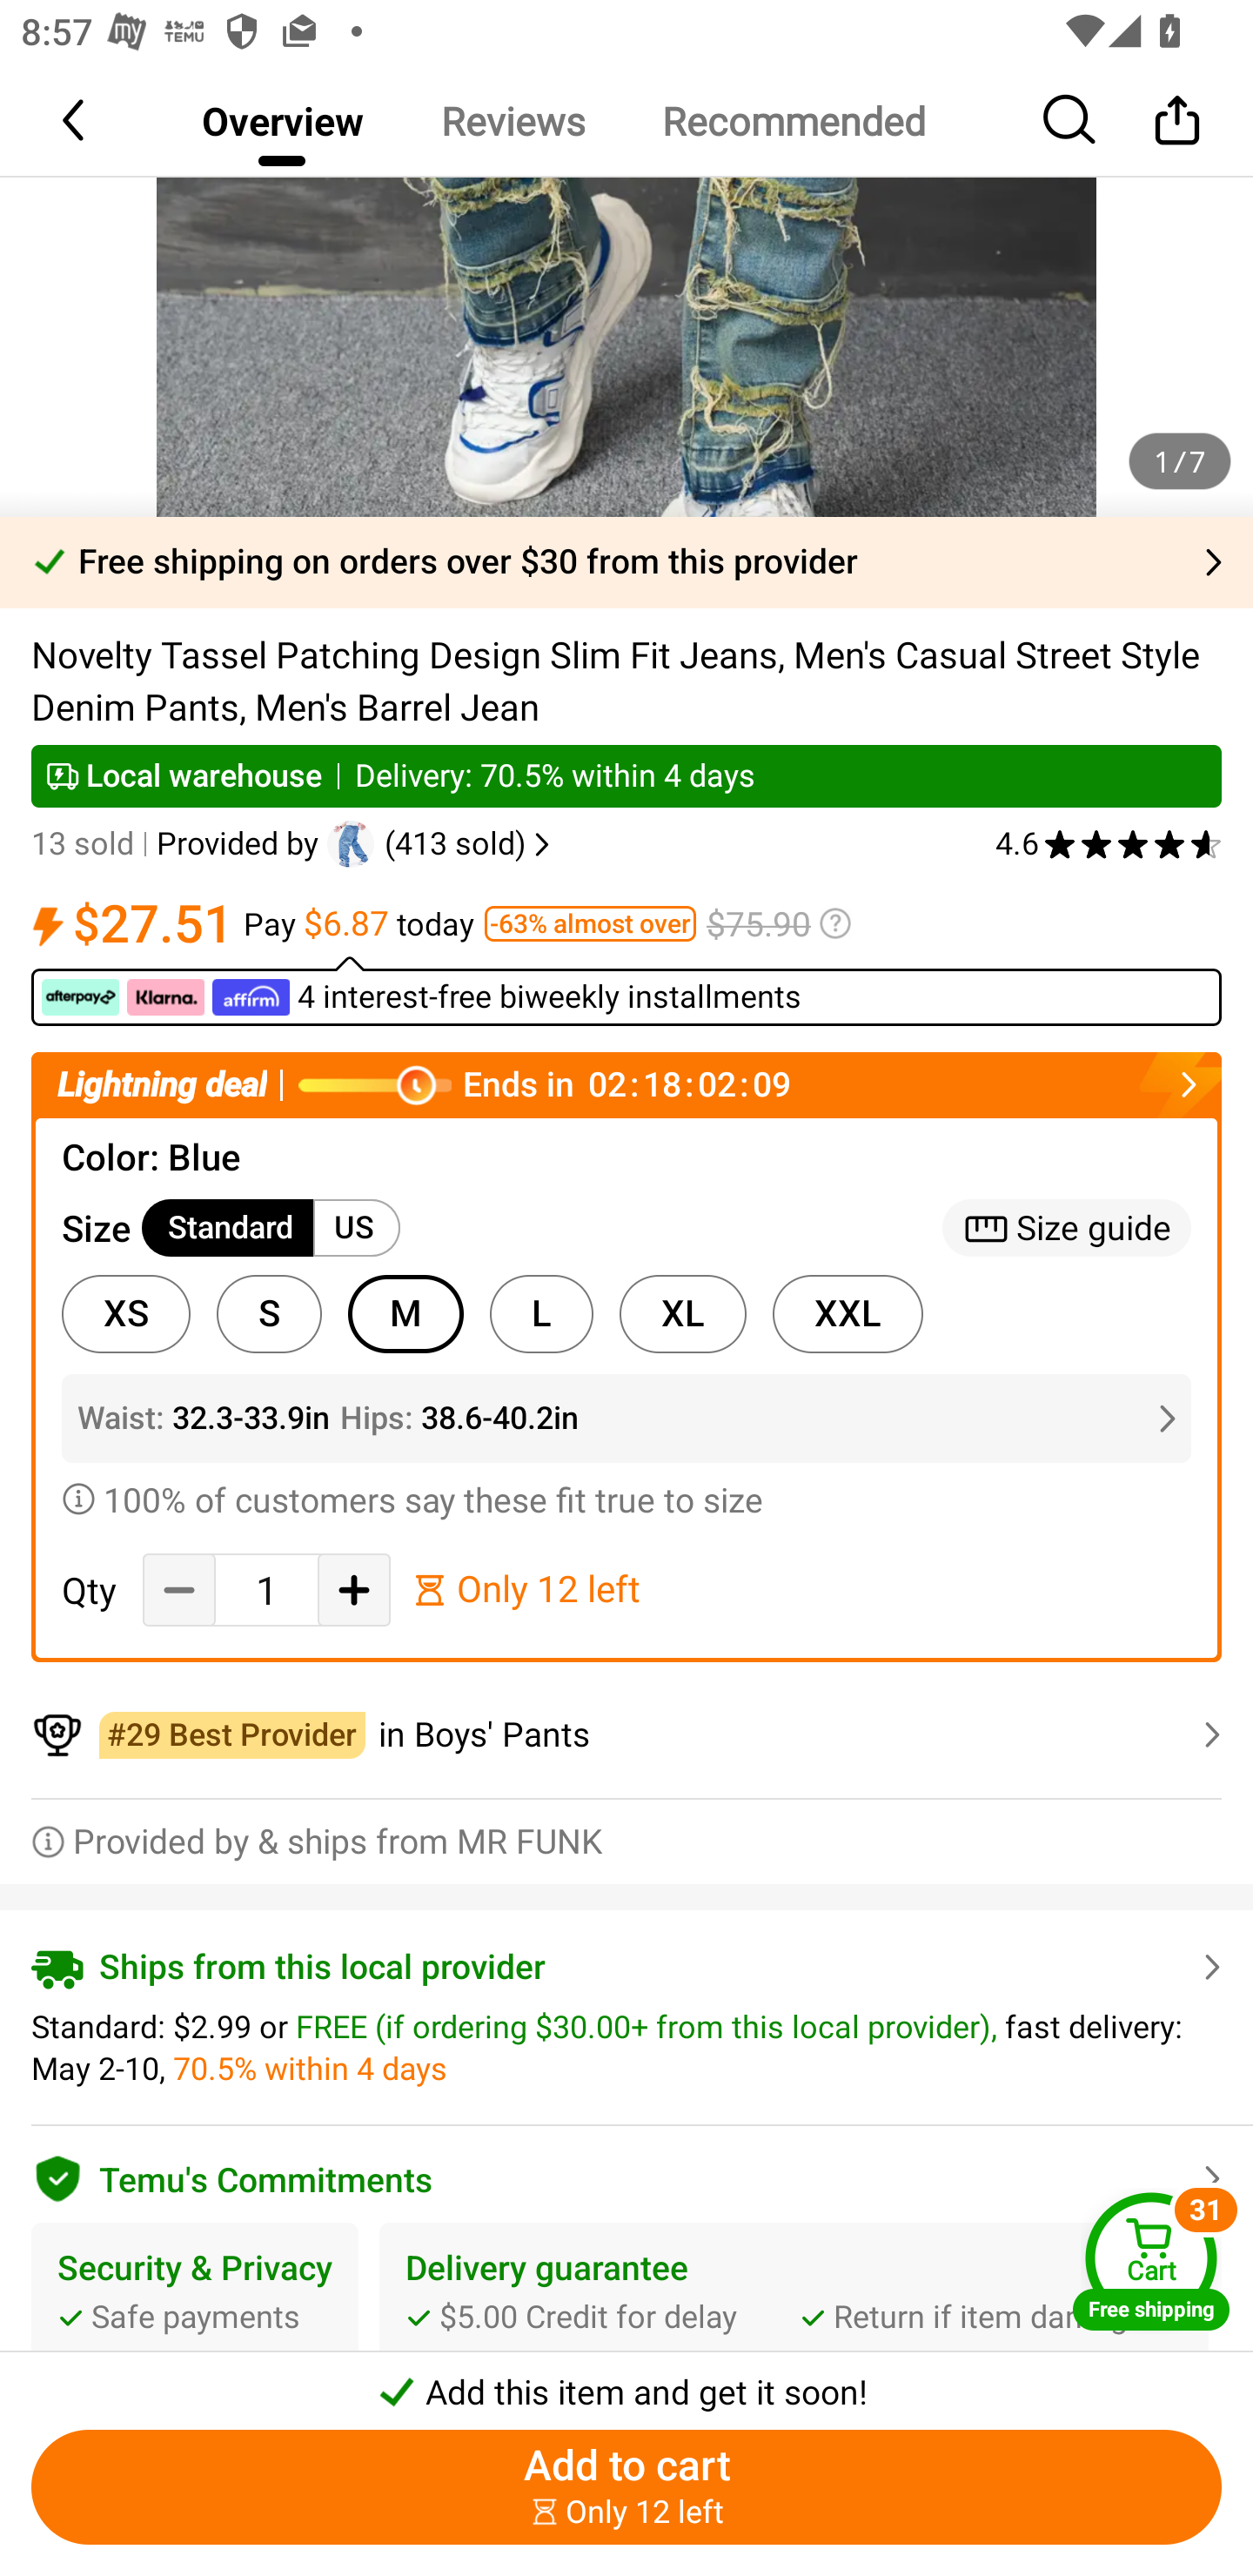 The image size is (1253, 2576). What do you see at coordinates (179, 1589) in the screenshot?
I see `Decrease Quantity Button` at bounding box center [179, 1589].